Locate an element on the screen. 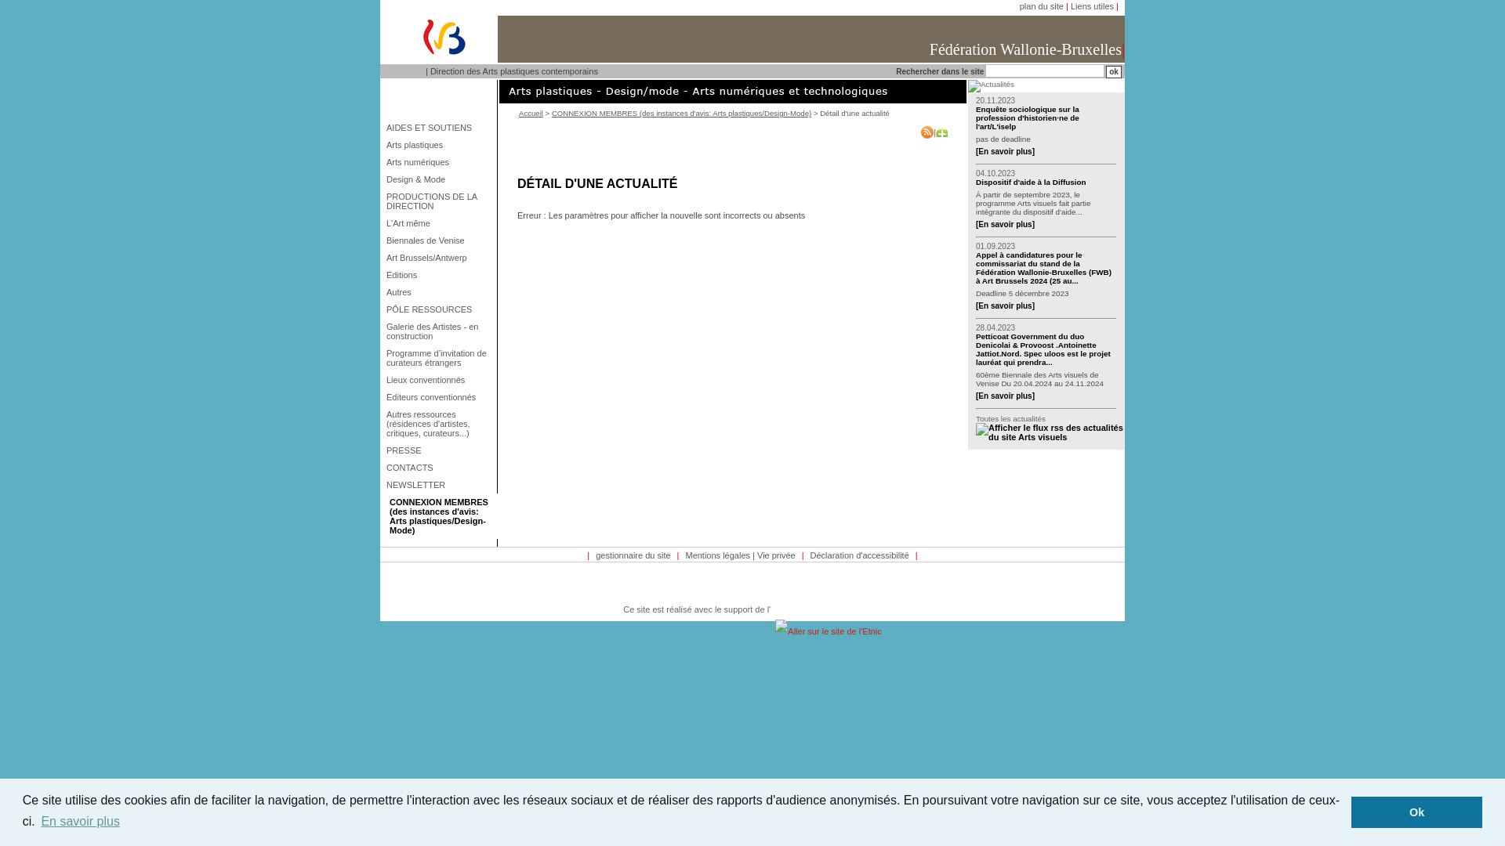 This screenshot has height=846, width=1505. Ok is located at coordinates (1417, 812).